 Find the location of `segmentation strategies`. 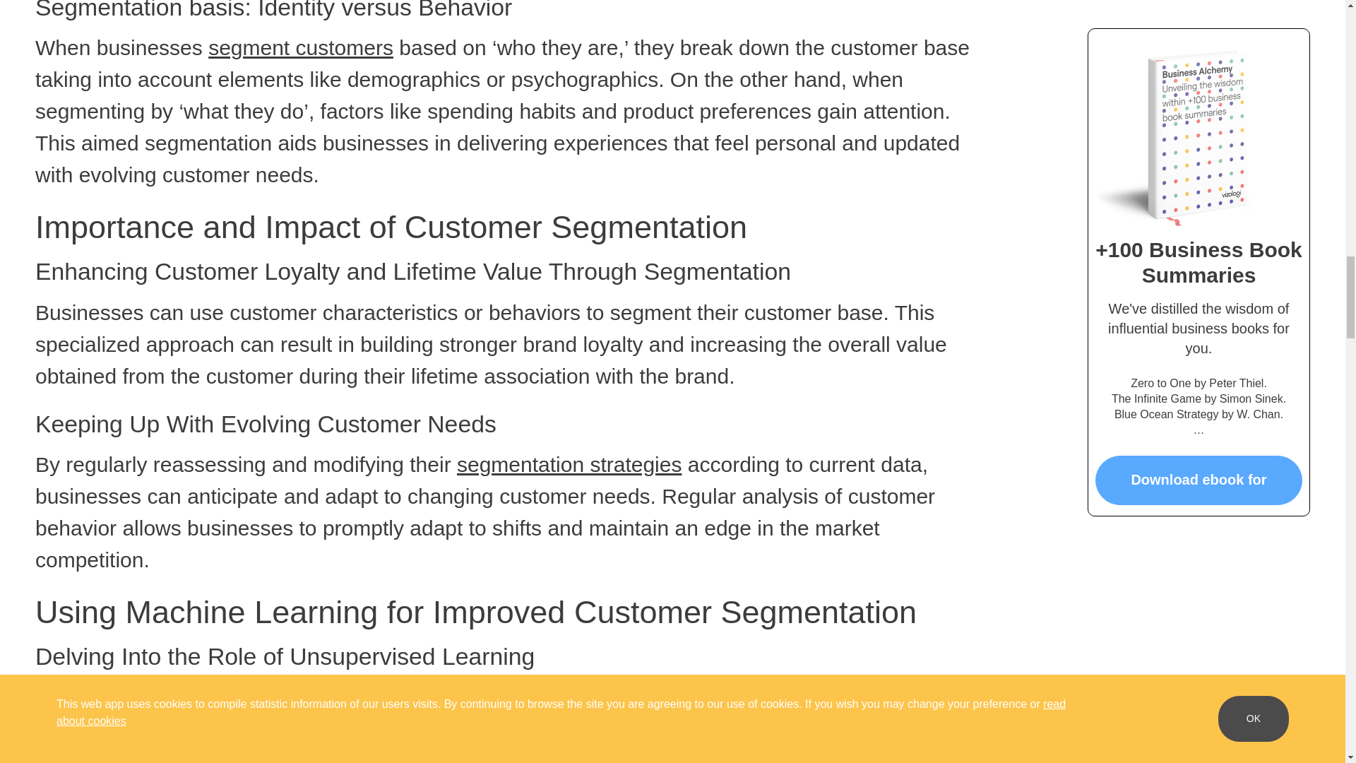

segmentation strategies is located at coordinates (569, 464).